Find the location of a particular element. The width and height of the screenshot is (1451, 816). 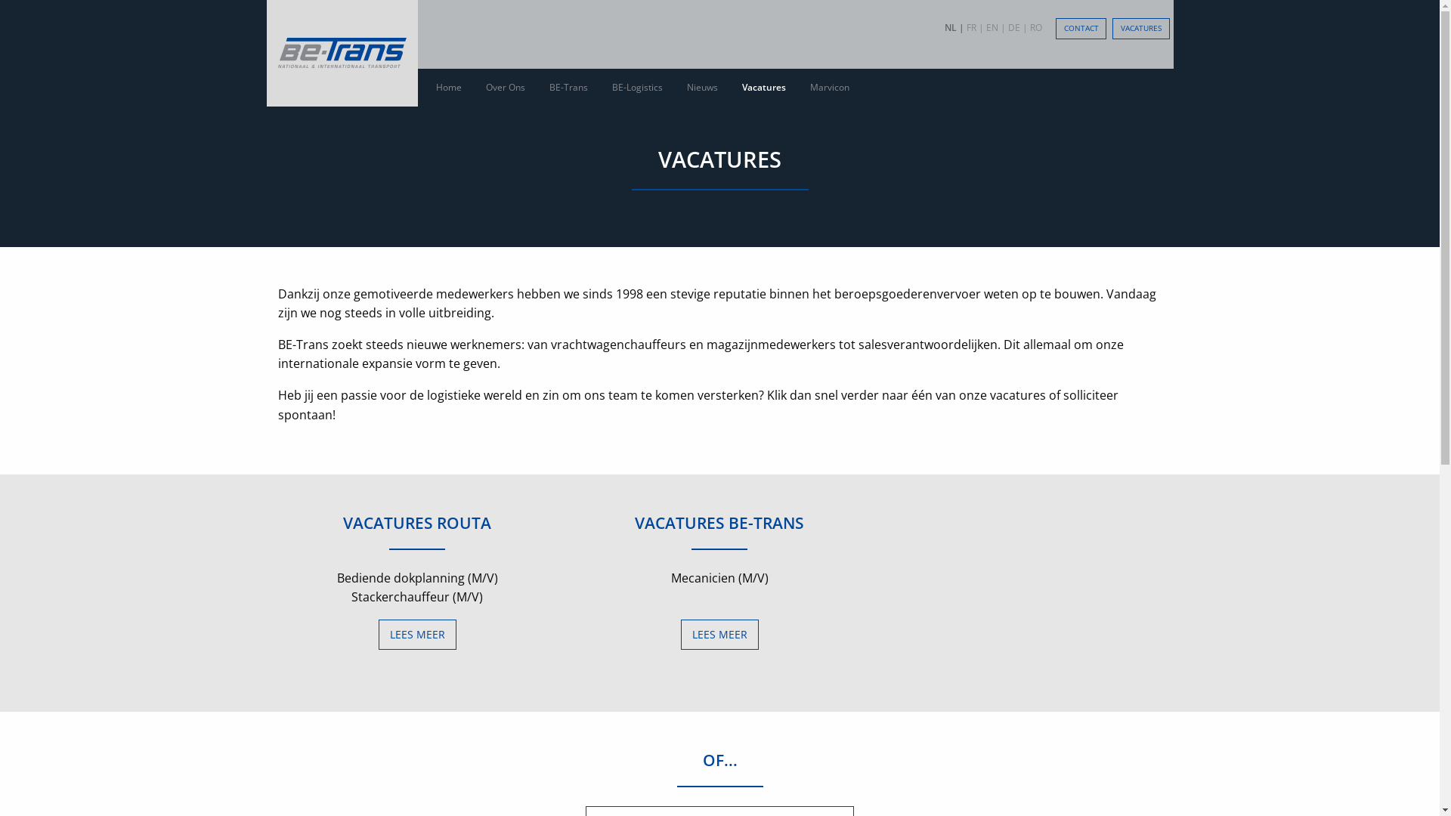

DE | is located at coordinates (1018, 27).